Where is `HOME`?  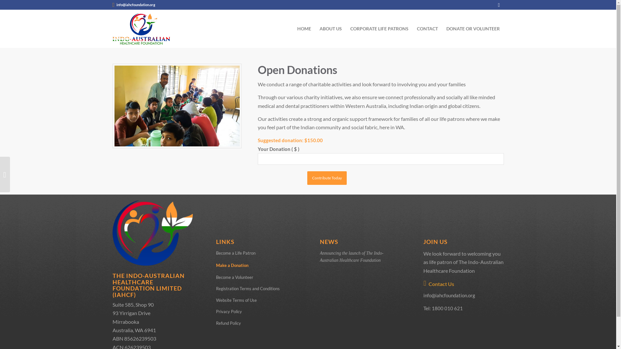 HOME is located at coordinates (304, 29).